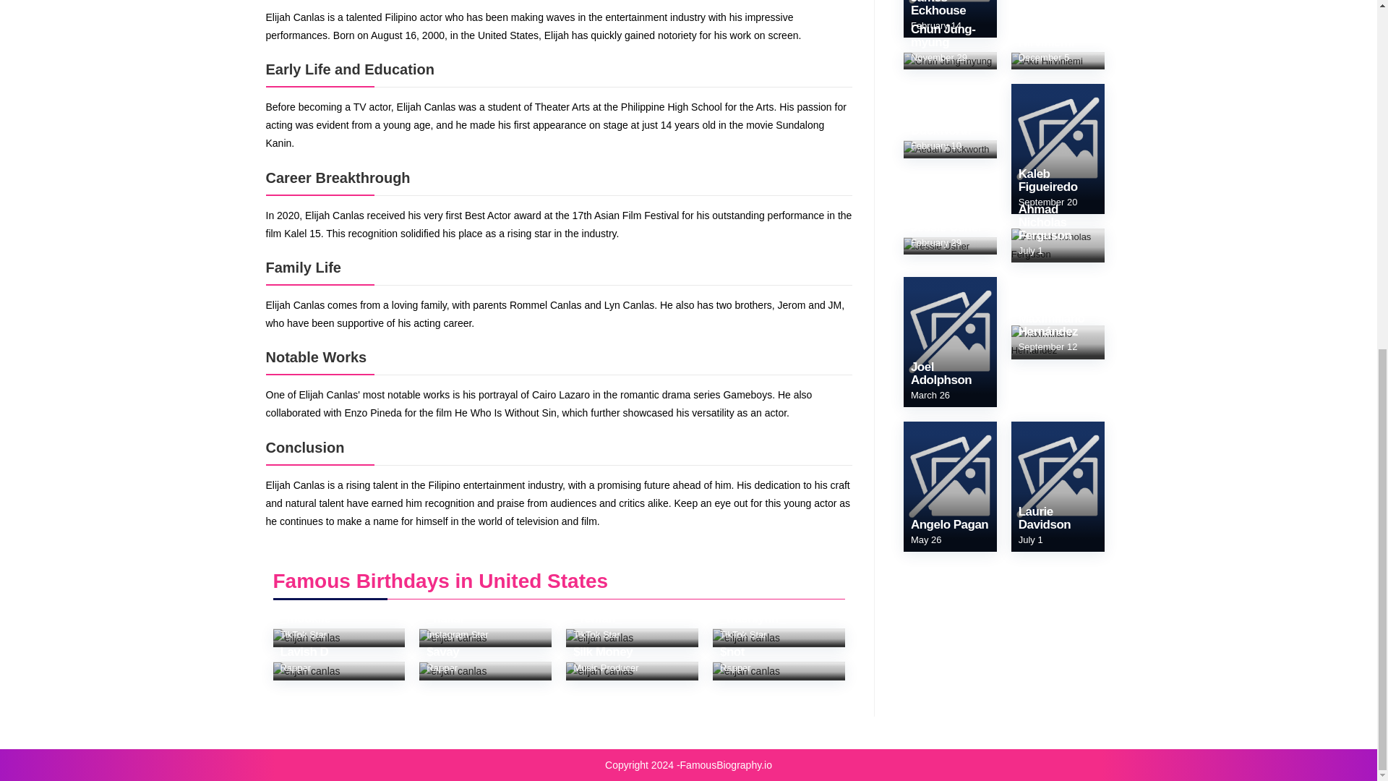 Image resolution: width=1388 pixels, height=781 pixels. What do you see at coordinates (304, 660) in the screenshot?
I see `Lavish D` at bounding box center [304, 660].